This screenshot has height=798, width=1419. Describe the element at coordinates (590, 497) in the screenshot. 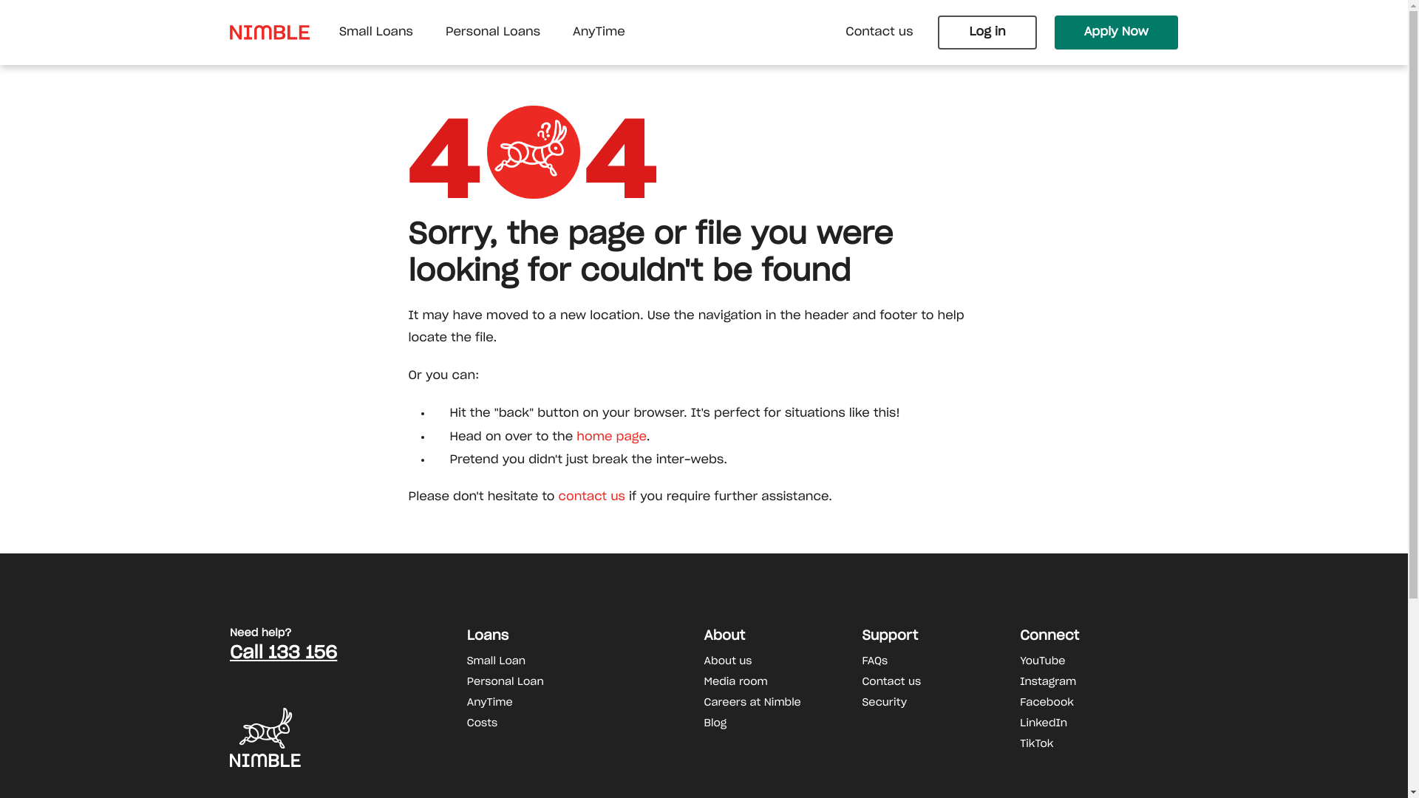

I see `contact us` at that location.